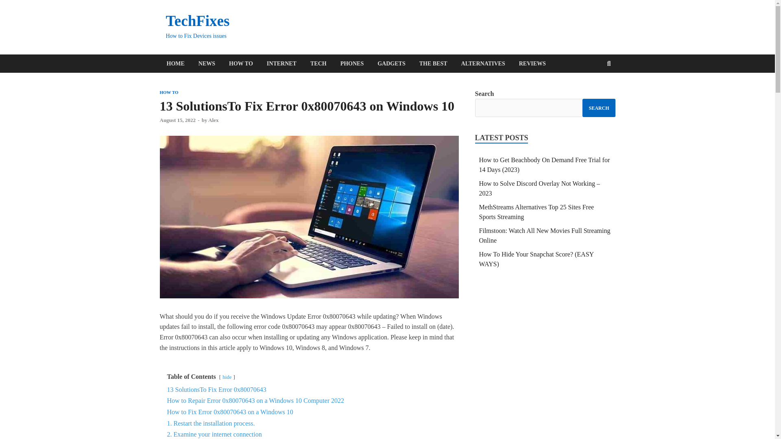 This screenshot has width=781, height=439. Describe the element at coordinates (318, 63) in the screenshot. I see `TECH` at that location.